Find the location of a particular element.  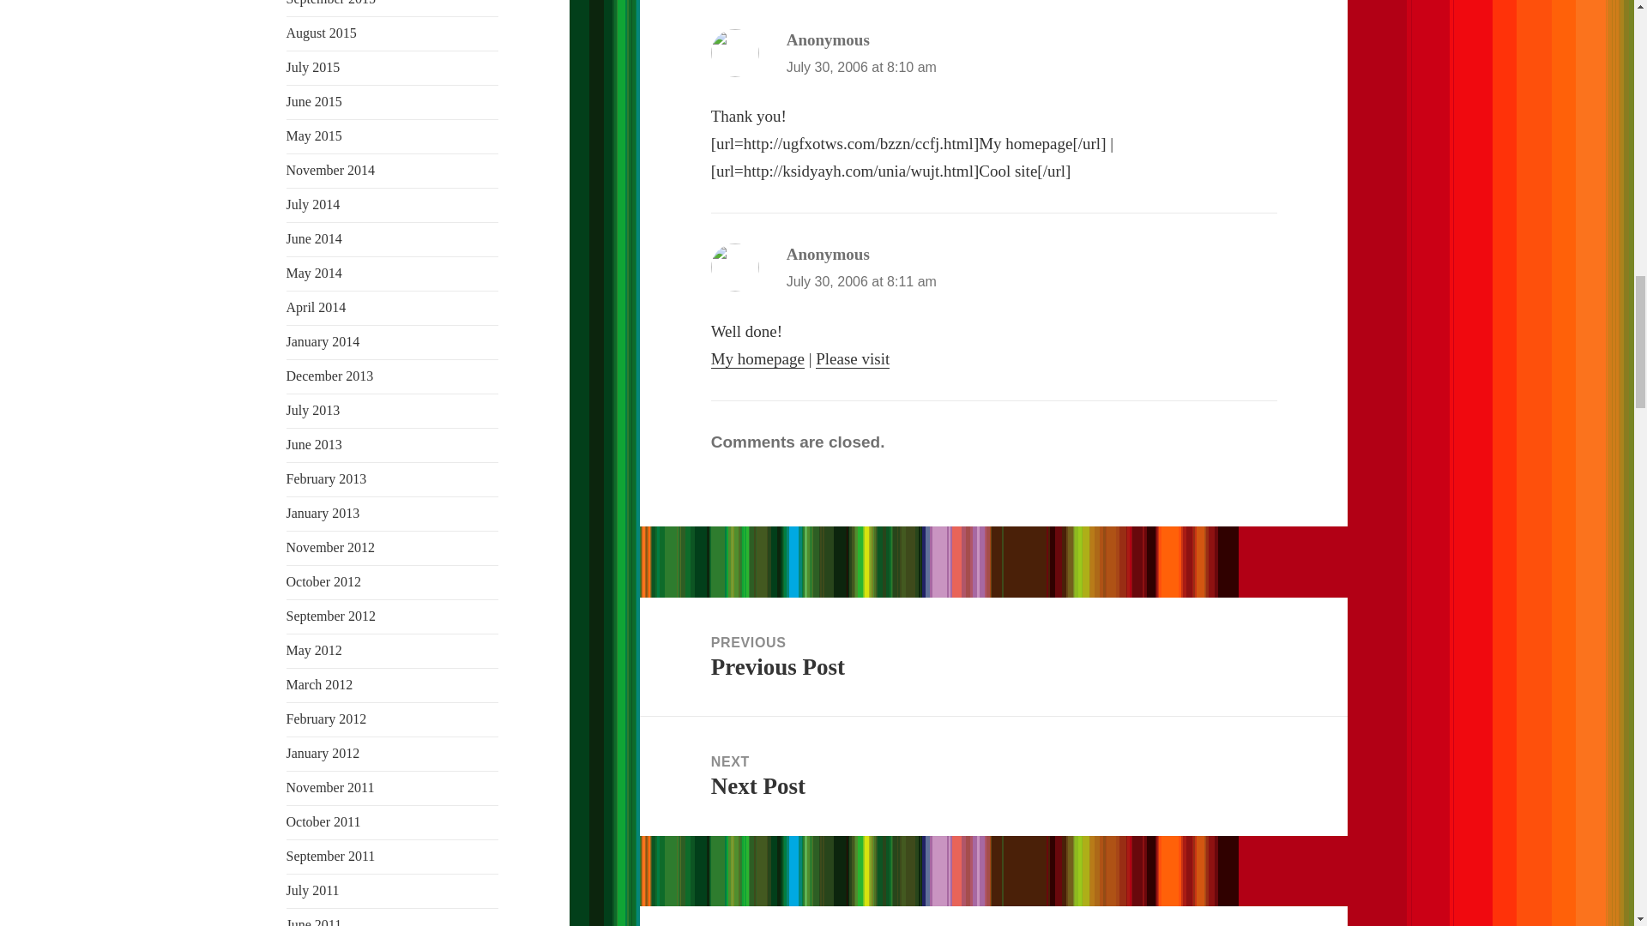

November 2014 is located at coordinates (331, 170).